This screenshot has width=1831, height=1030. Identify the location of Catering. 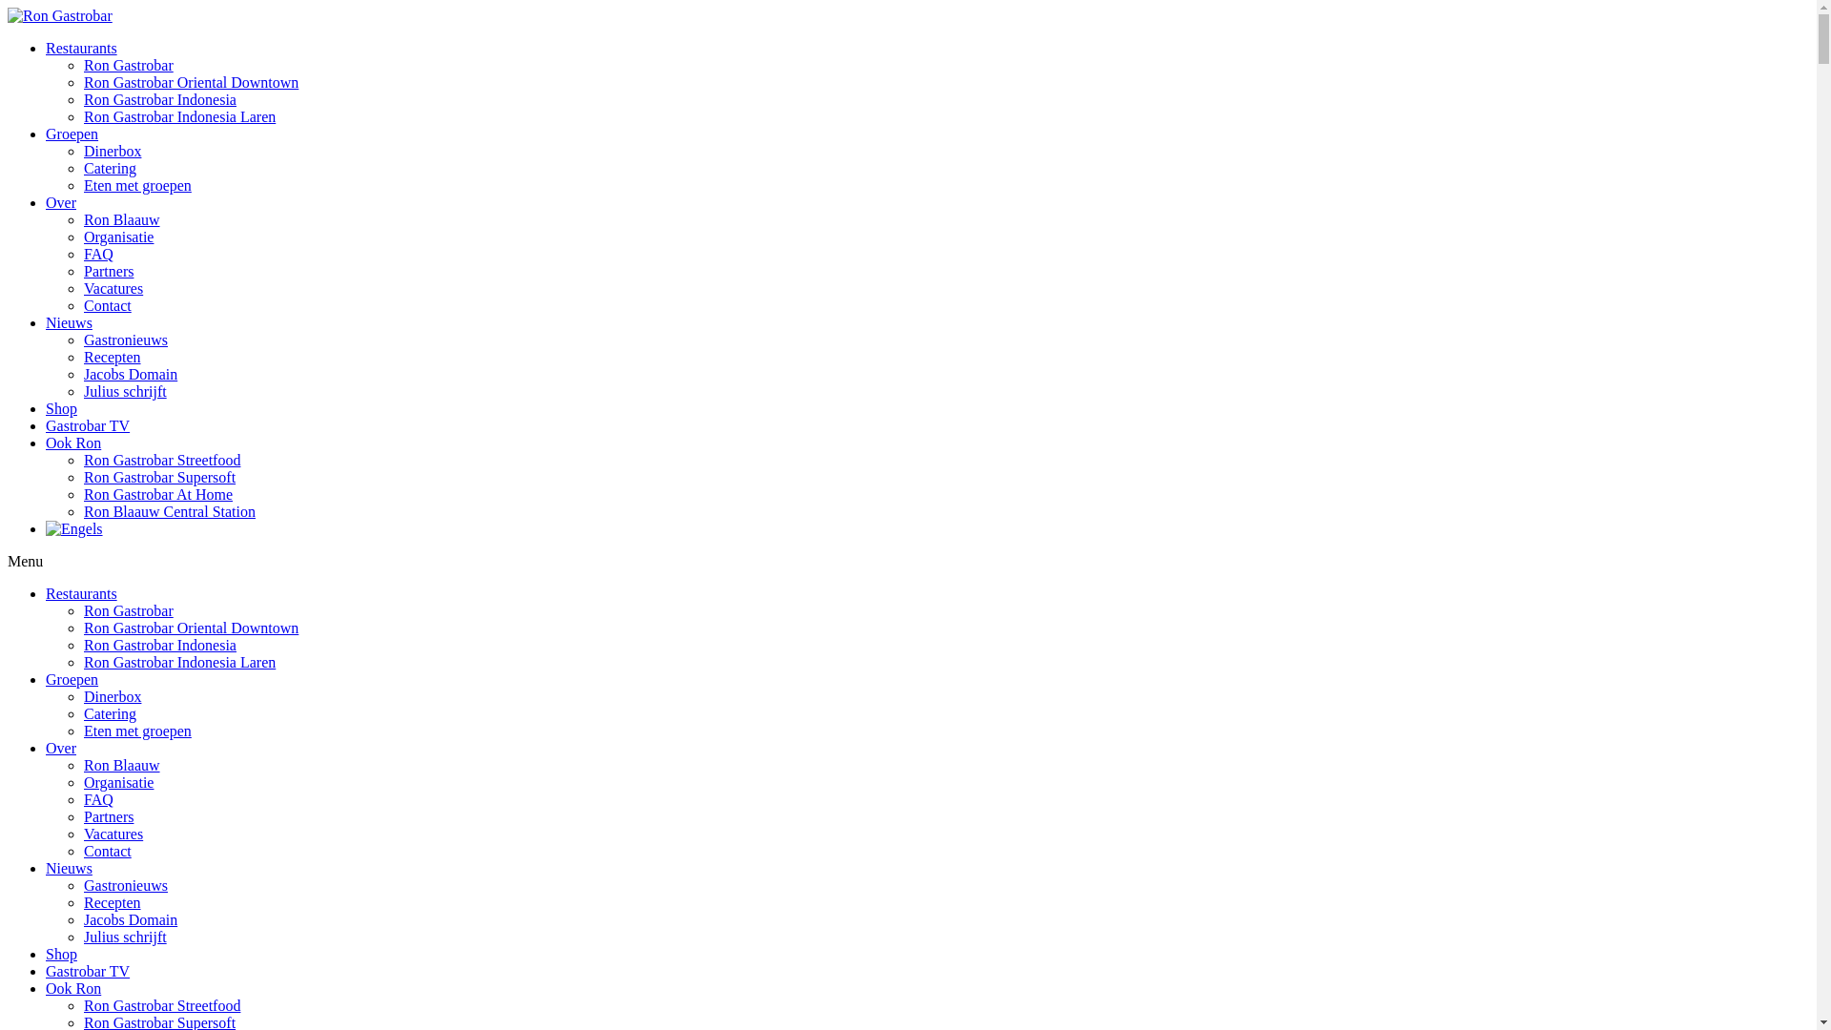
(111, 713).